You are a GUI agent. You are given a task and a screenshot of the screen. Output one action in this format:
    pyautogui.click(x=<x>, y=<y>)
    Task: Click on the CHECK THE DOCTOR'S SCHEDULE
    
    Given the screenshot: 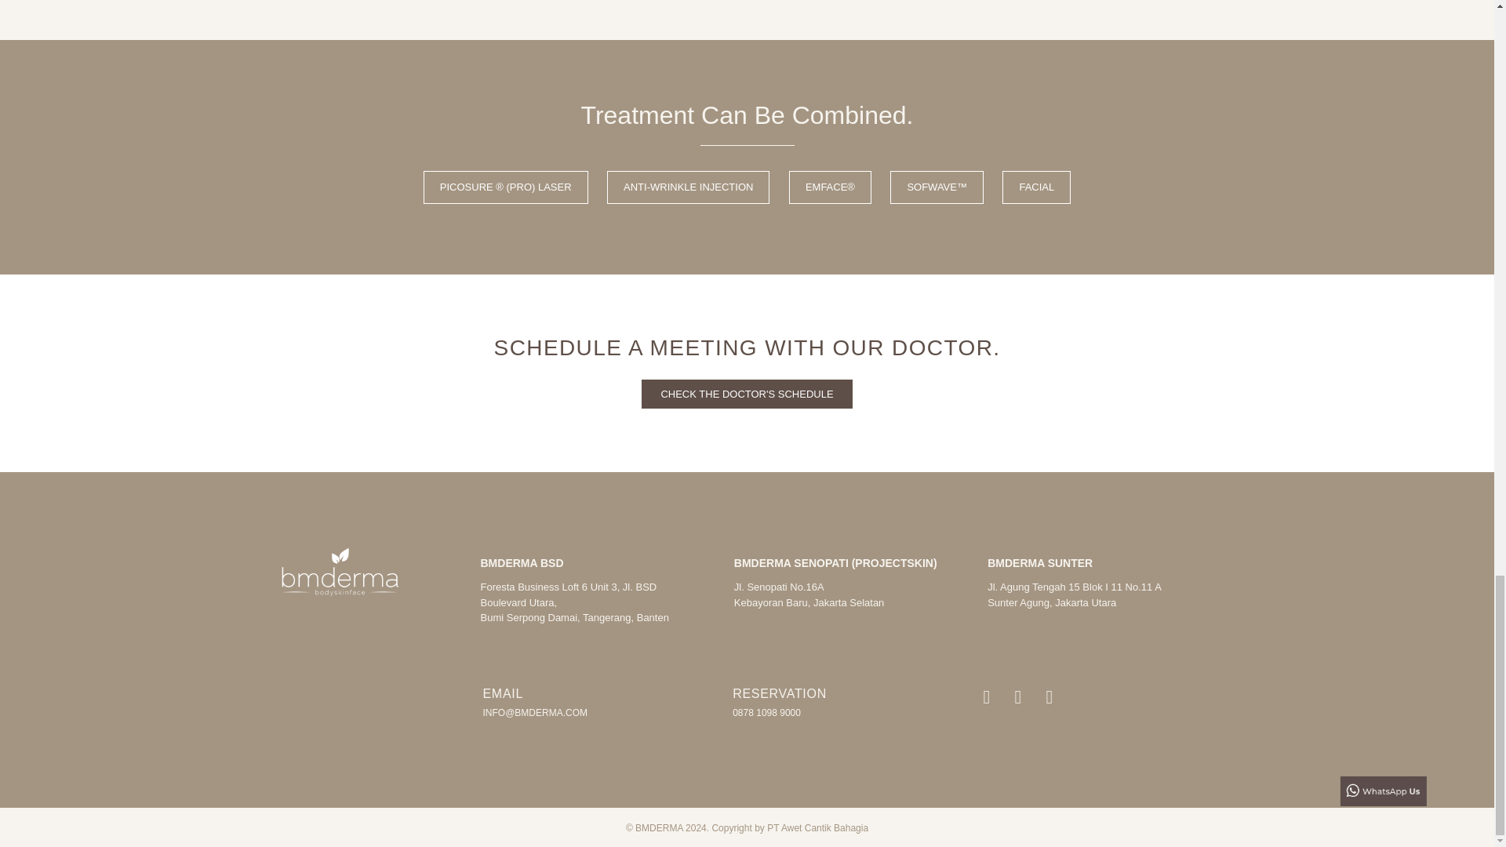 What is the action you would take?
    pyautogui.click(x=747, y=394)
    